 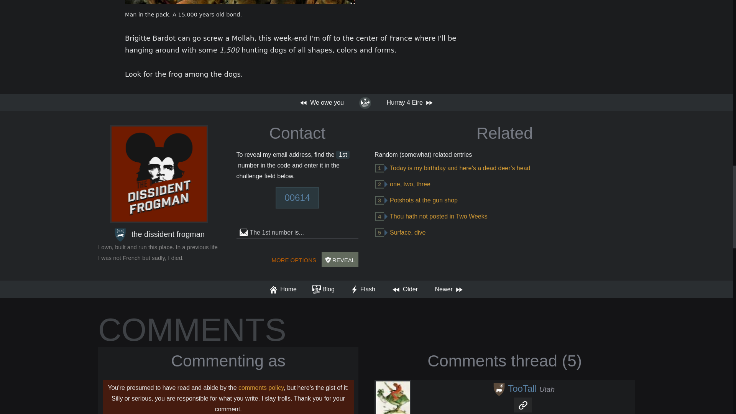 I want to click on Blog, so click(x=323, y=289).